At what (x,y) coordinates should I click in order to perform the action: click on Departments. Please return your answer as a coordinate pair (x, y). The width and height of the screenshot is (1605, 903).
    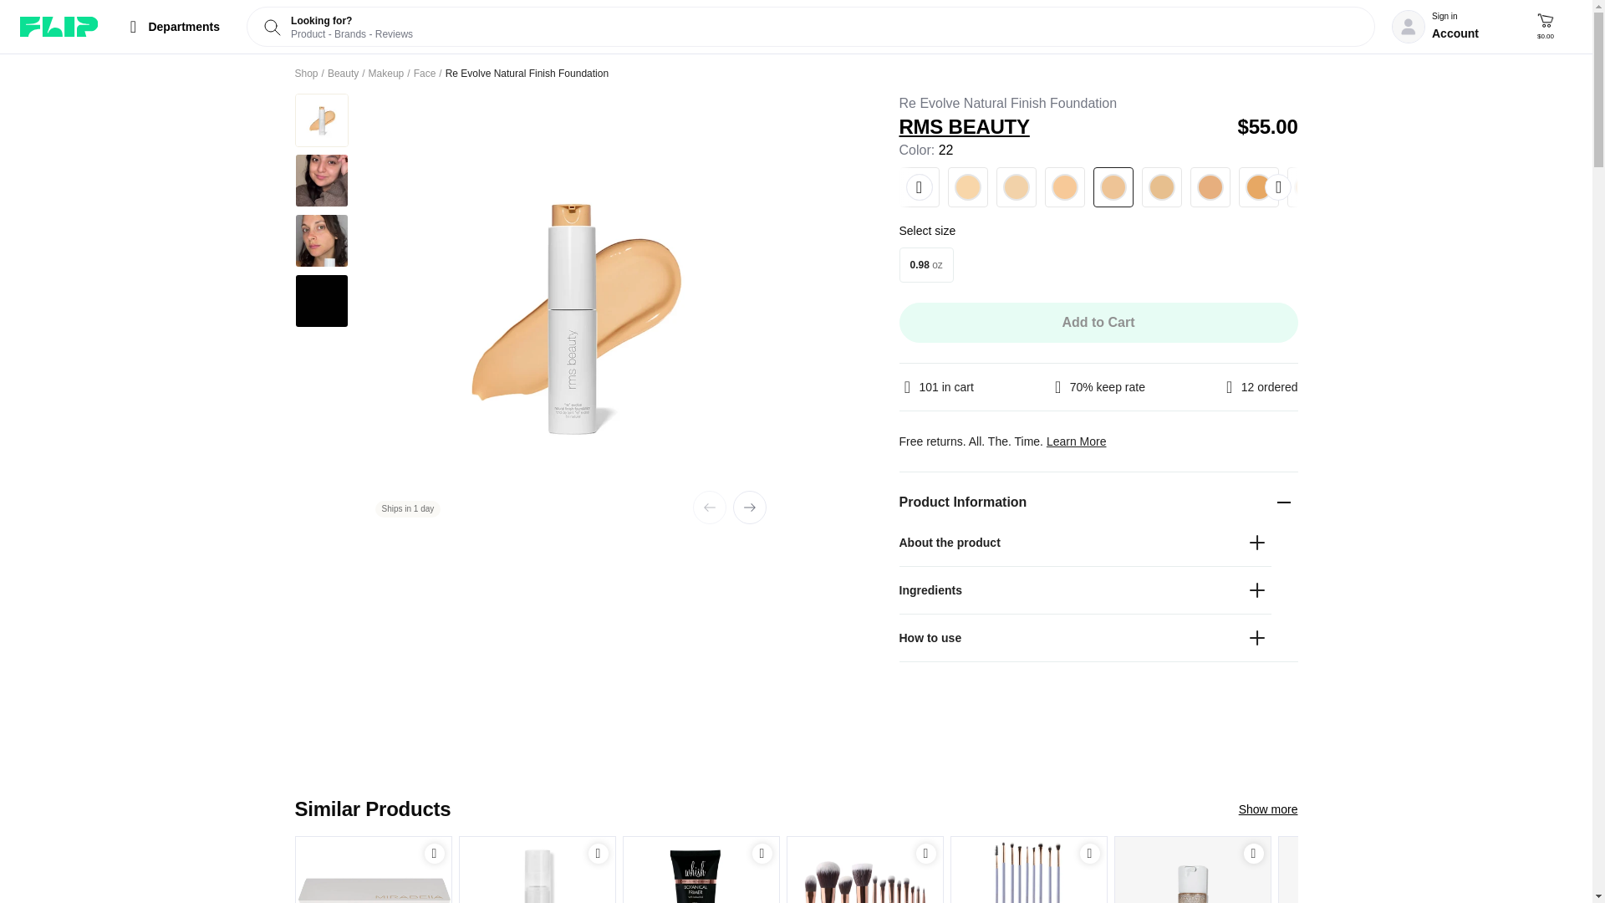
    Looking at the image, I should click on (171, 27).